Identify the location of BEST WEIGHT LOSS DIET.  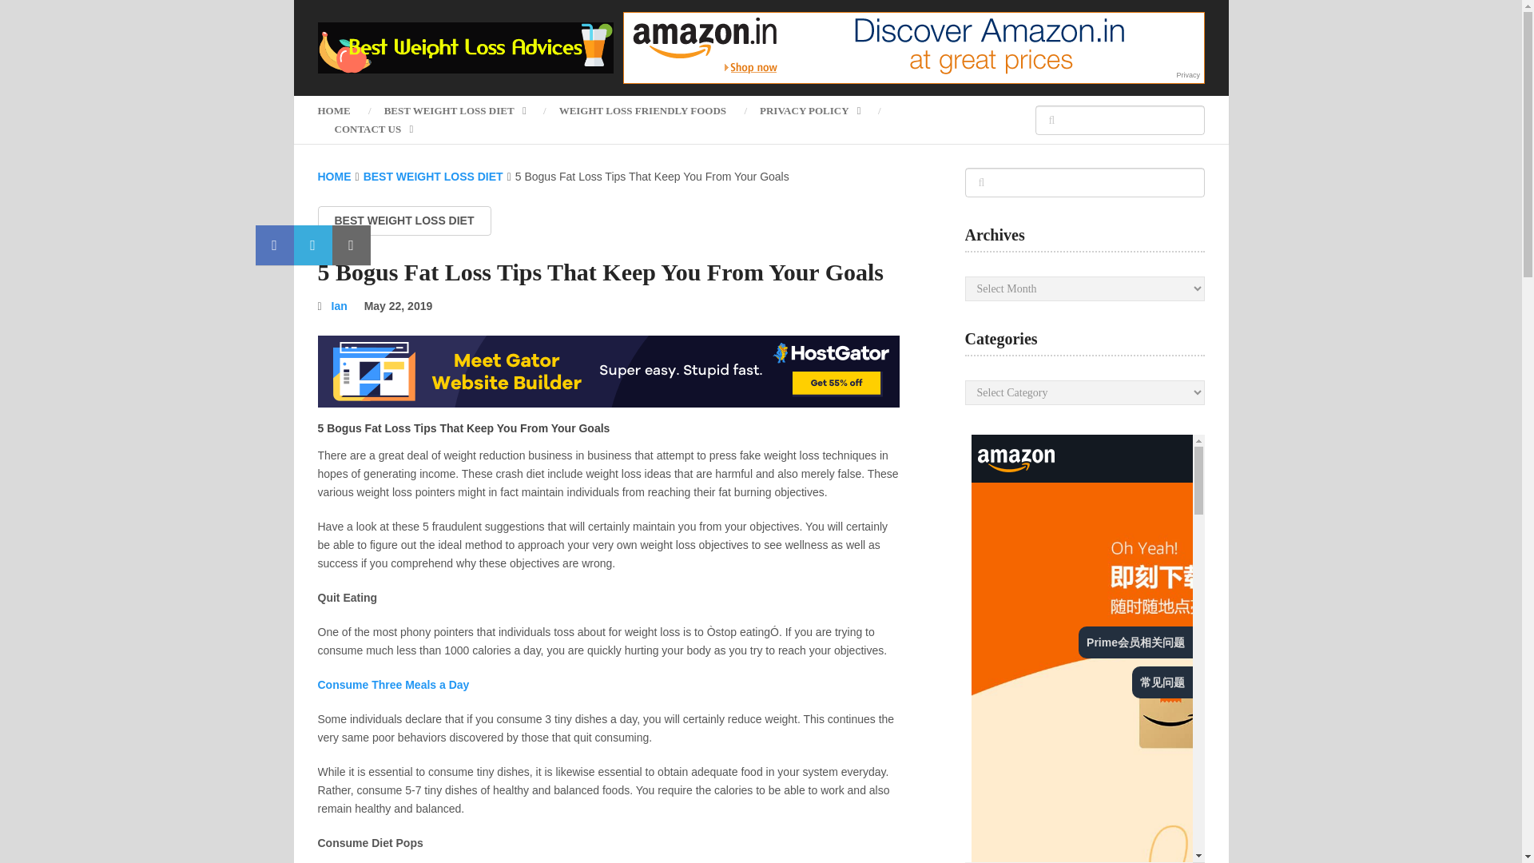
(455, 110).